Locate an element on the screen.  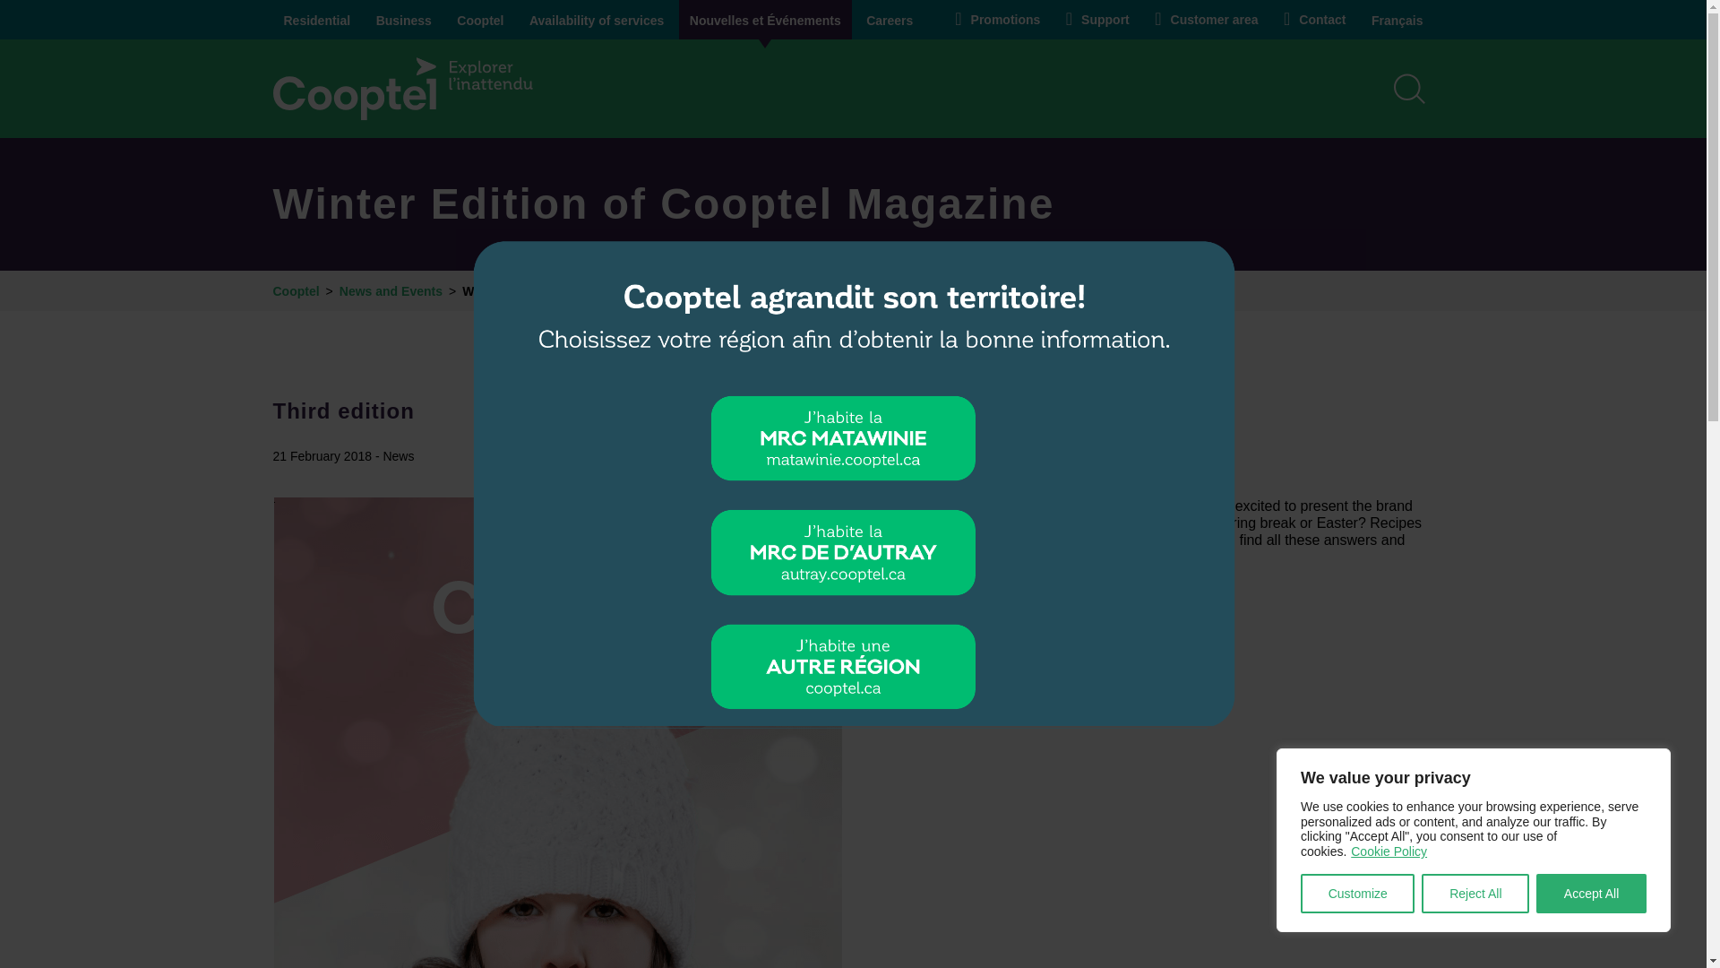
Customize is located at coordinates (1356, 894).